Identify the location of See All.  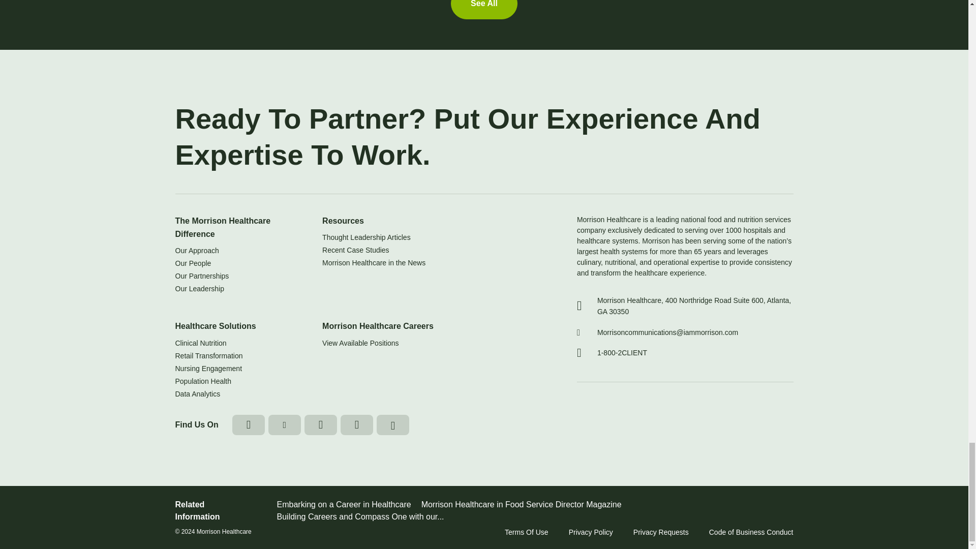
(484, 9).